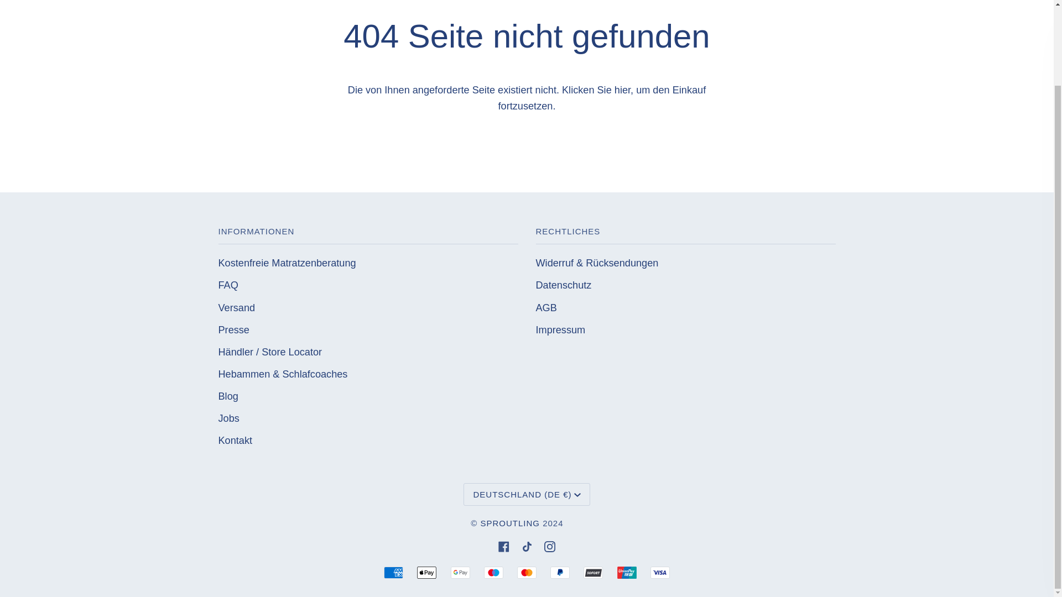 The width and height of the screenshot is (1062, 597). I want to click on APPLE PAY, so click(427, 572).